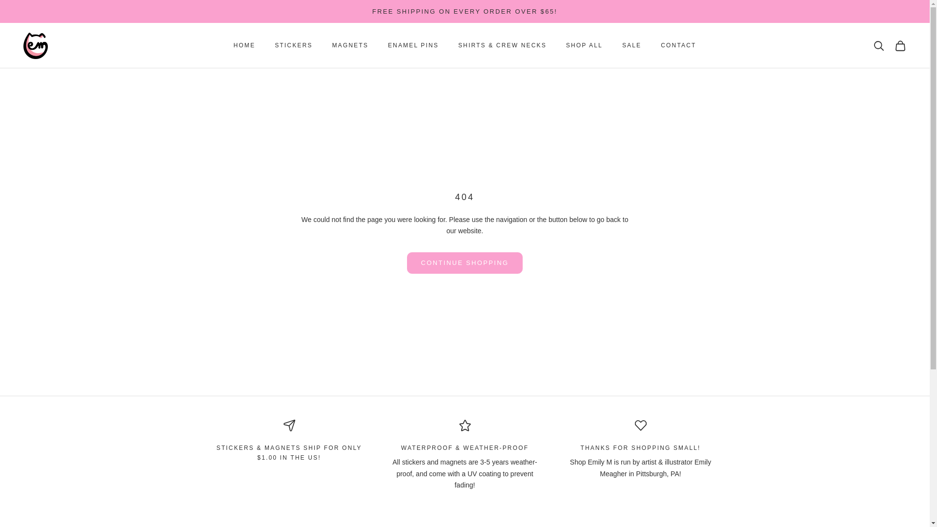 The width and height of the screenshot is (937, 527). Describe the element at coordinates (35, 45) in the screenshot. I see `Shop Emily M` at that location.